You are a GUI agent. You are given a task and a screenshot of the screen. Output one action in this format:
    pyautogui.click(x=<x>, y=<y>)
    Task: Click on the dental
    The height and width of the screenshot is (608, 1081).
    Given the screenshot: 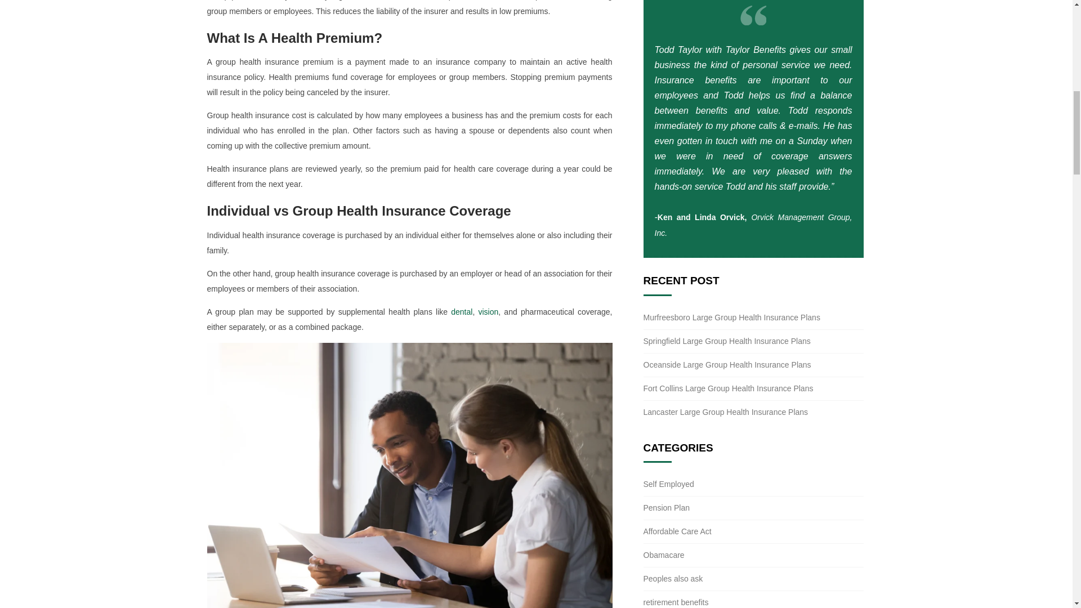 What is the action you would take?
    pyautogui.click(x=462, y=312)
    